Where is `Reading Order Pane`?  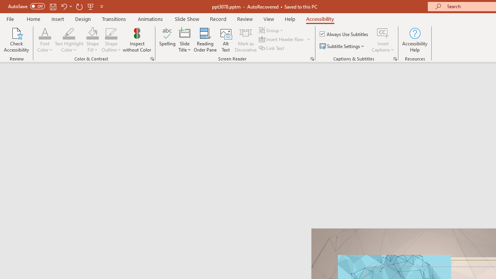 Reading Order Pane is located at coordinates (205, 40).